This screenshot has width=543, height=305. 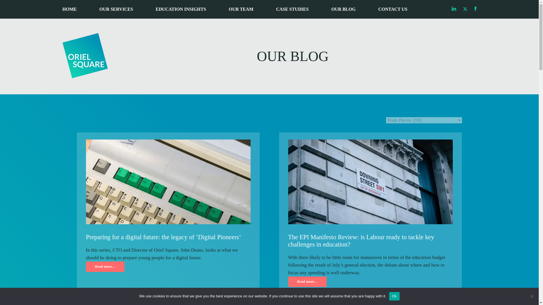 I want to click on CASE STUDIES, so click(x=292, y=9).